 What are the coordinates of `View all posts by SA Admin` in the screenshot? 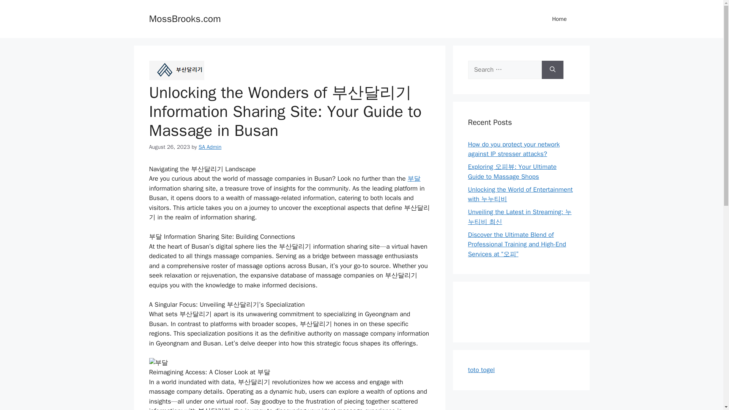 It's located at (210, 147).